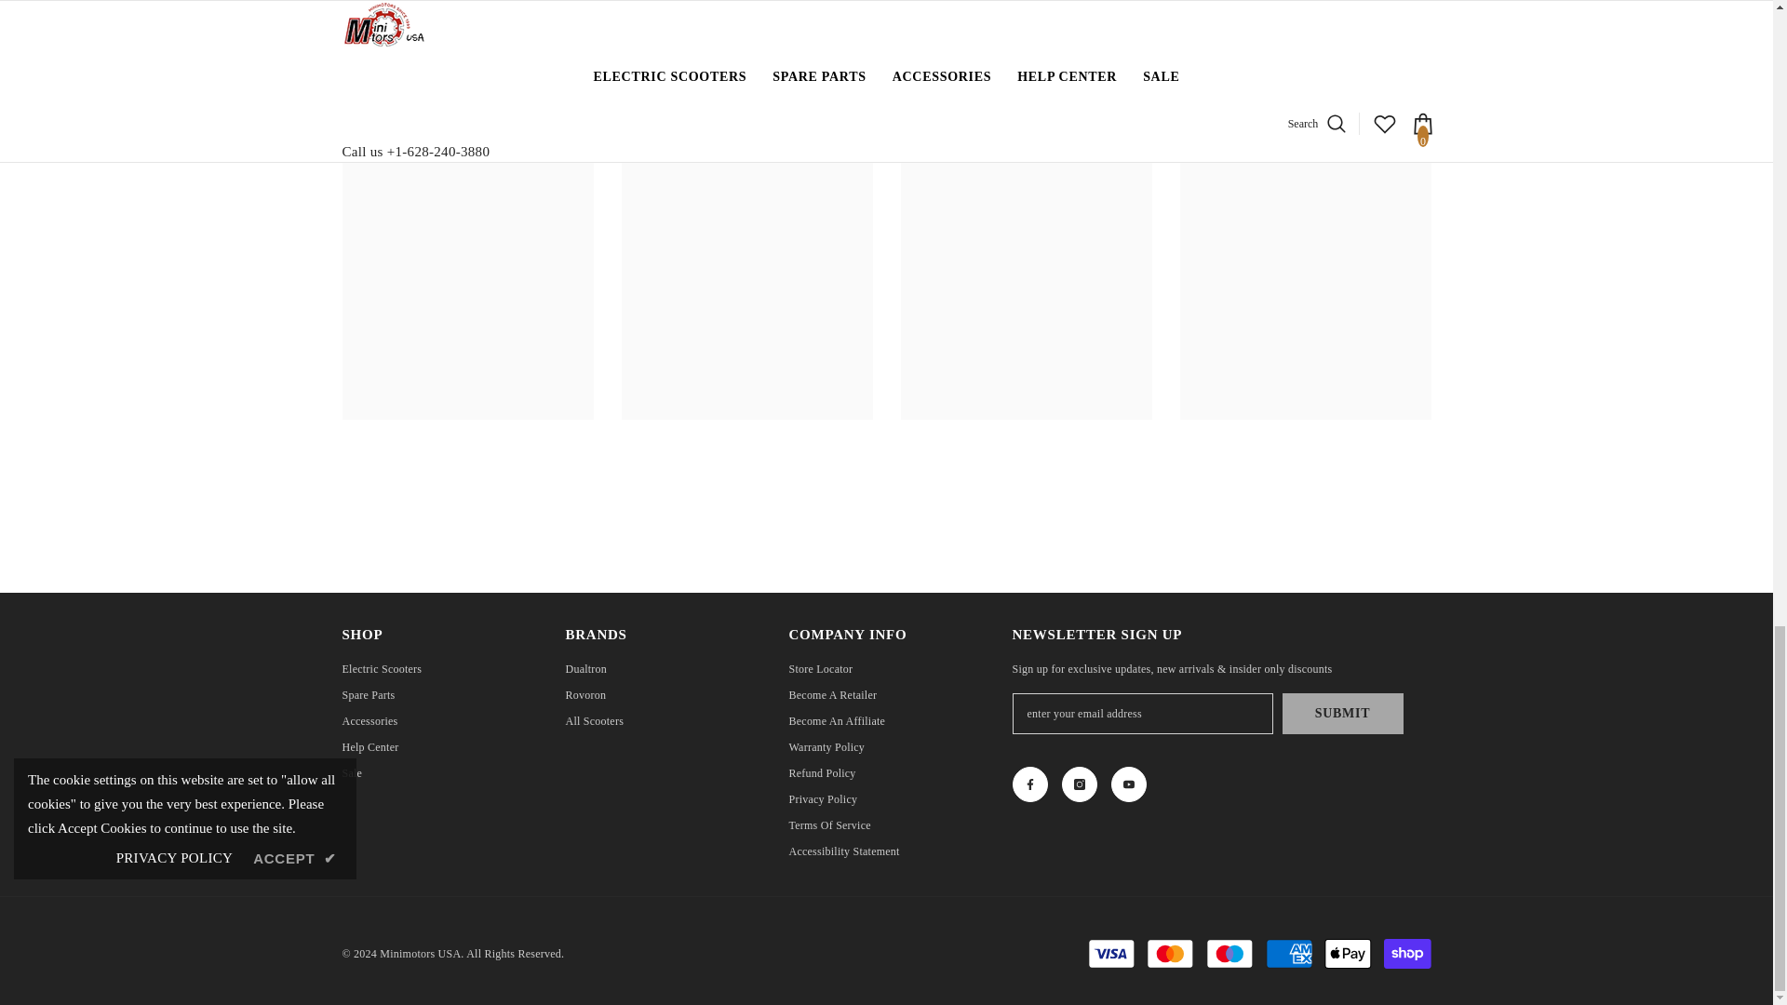 The image size is (1787, 1005). I want to click on Shop Pay, so click(1407, 953).